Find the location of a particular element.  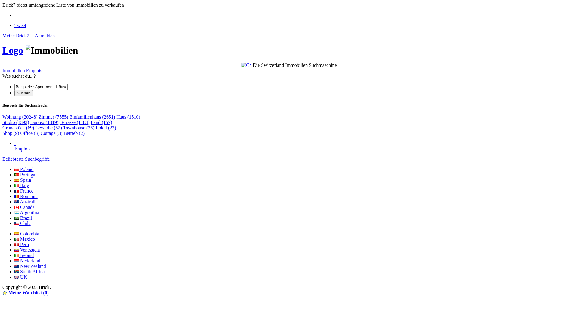

Terrasse (1183) is located at coordinates (75, 122).